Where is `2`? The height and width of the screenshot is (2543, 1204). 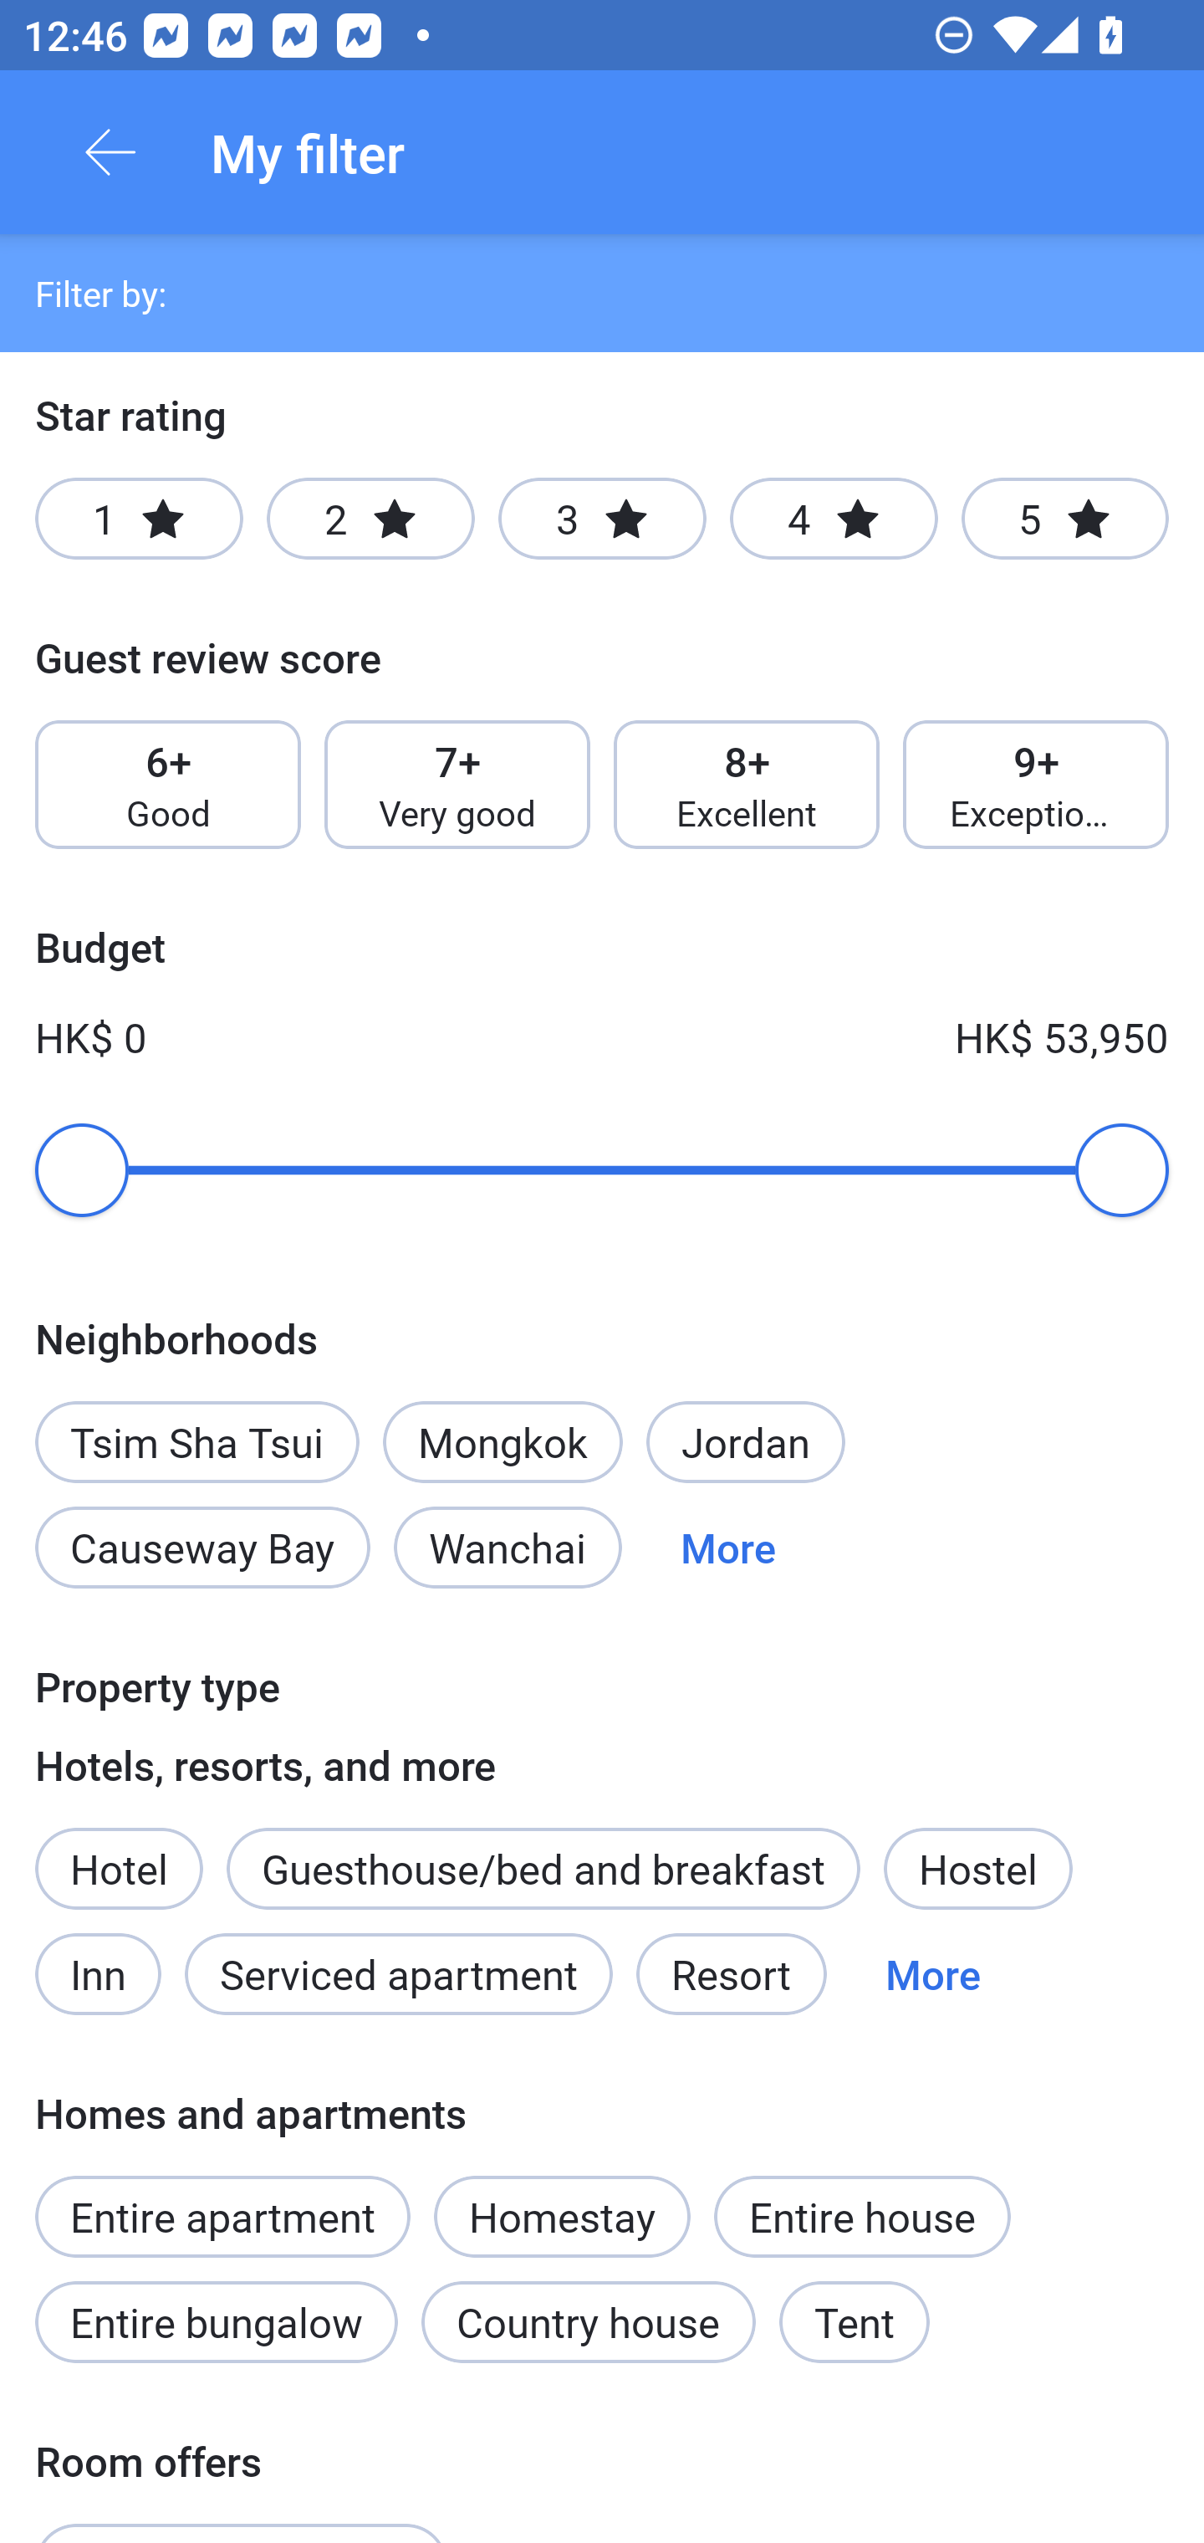 2 is located at coordinates (370, 519).